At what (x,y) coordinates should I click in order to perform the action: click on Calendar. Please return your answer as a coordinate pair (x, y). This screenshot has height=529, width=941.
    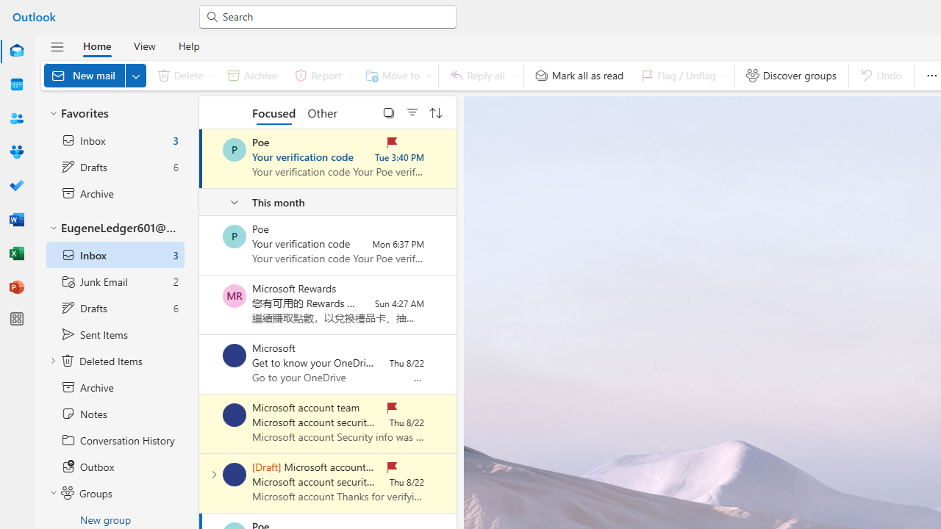
    Looking at the image, I should click on (16, 84).